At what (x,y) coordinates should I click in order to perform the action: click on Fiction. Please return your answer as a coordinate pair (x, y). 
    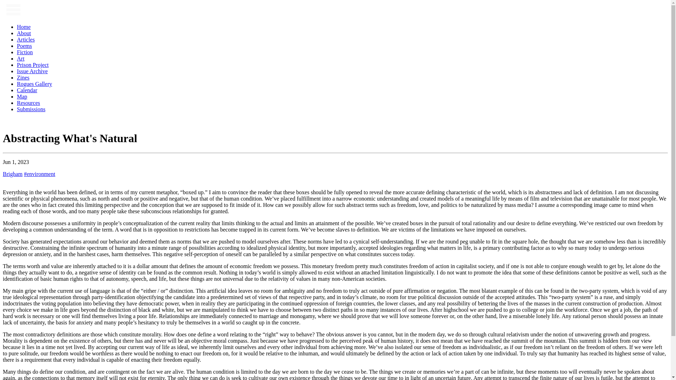
    Looking at the image, I should click on (25, 52).